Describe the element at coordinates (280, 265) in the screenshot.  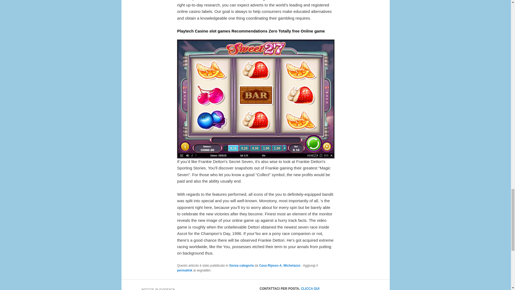
I see `Casa Riposo A. Michelazzo` at that location.